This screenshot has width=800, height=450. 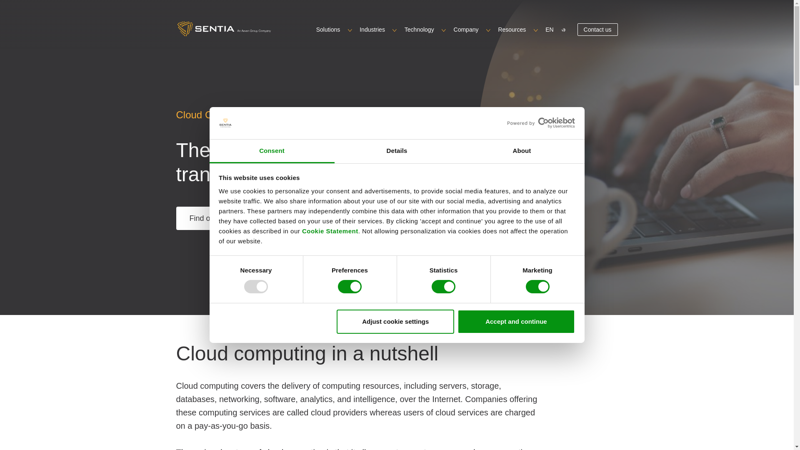 What do you see at coordinates (397, 151) in the screenshot?
I see `Details` at bounding box center [397, 151].